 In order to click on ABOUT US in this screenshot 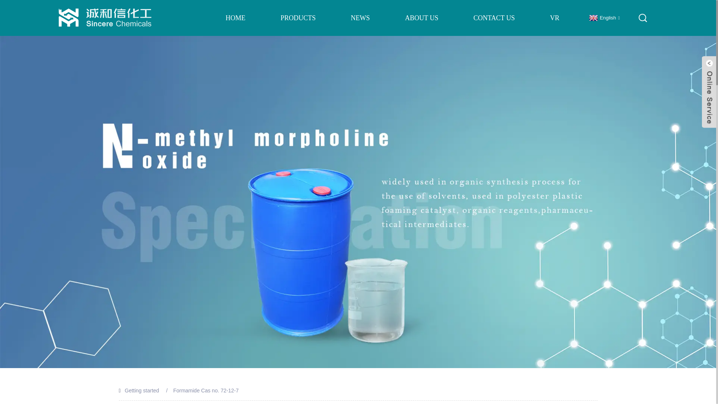, I will do `click(421, 18)`.